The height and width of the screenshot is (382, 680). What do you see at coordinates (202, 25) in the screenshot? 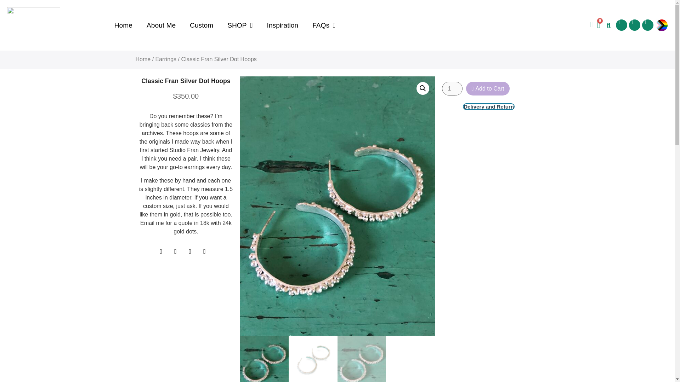
I see `Custom` at bounding box center [202, 25].